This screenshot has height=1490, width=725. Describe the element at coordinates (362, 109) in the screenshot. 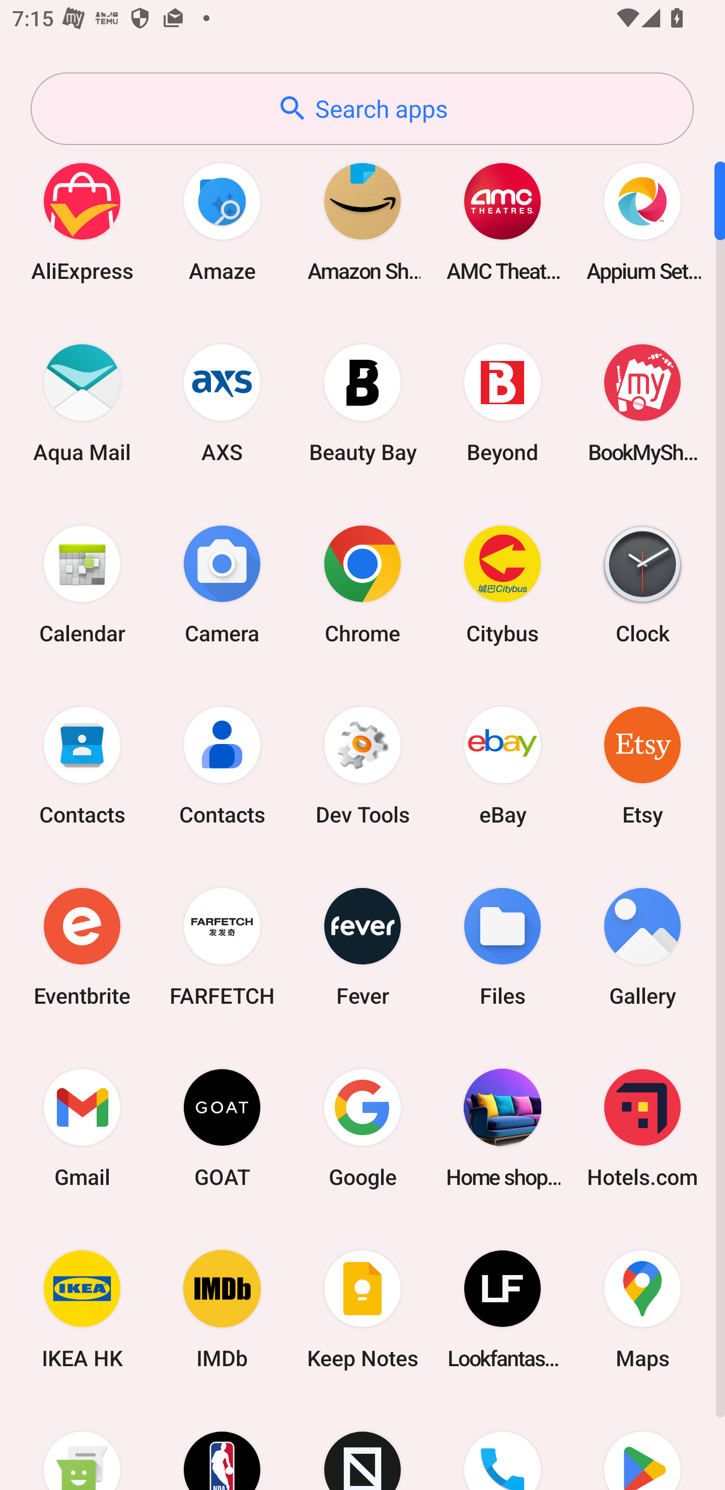

I see `  Search apps` at that location.